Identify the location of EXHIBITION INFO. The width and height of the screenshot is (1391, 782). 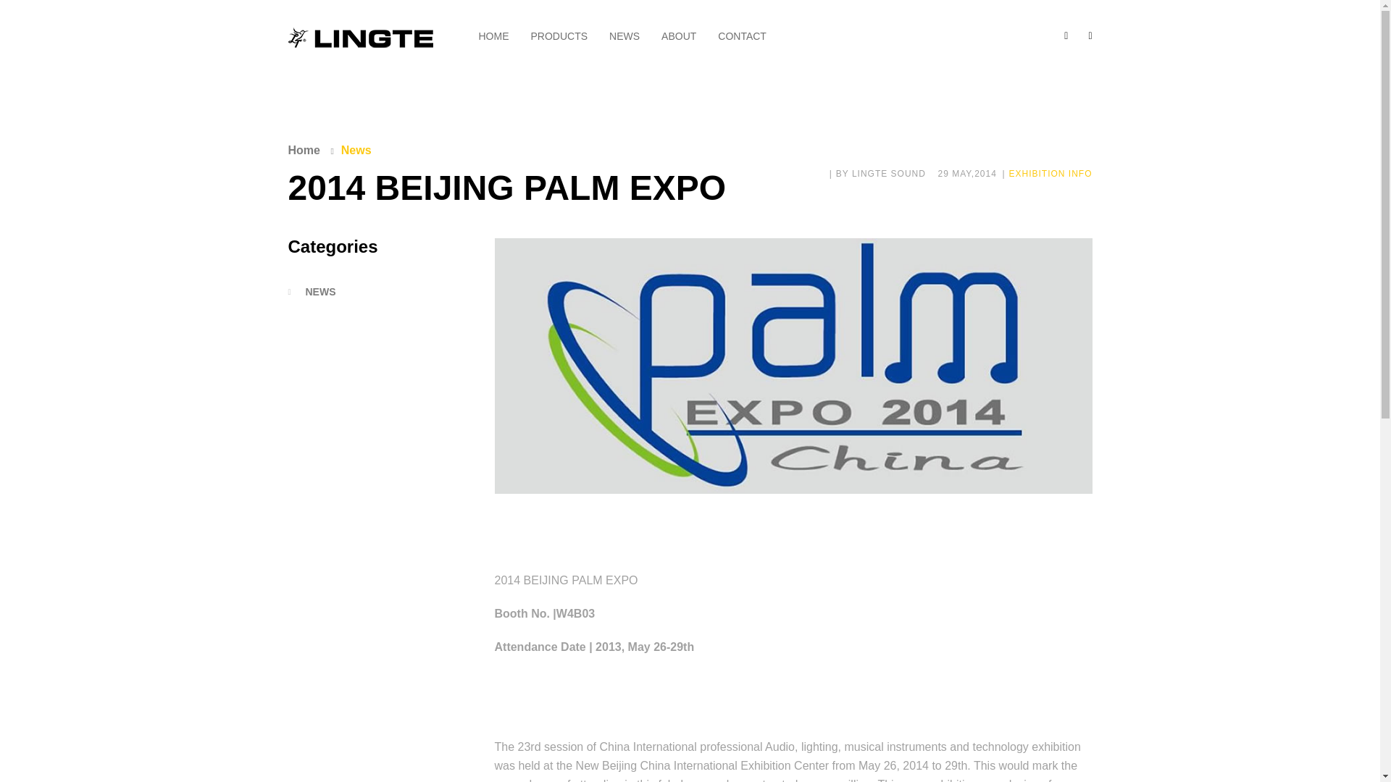
(1050, 174).